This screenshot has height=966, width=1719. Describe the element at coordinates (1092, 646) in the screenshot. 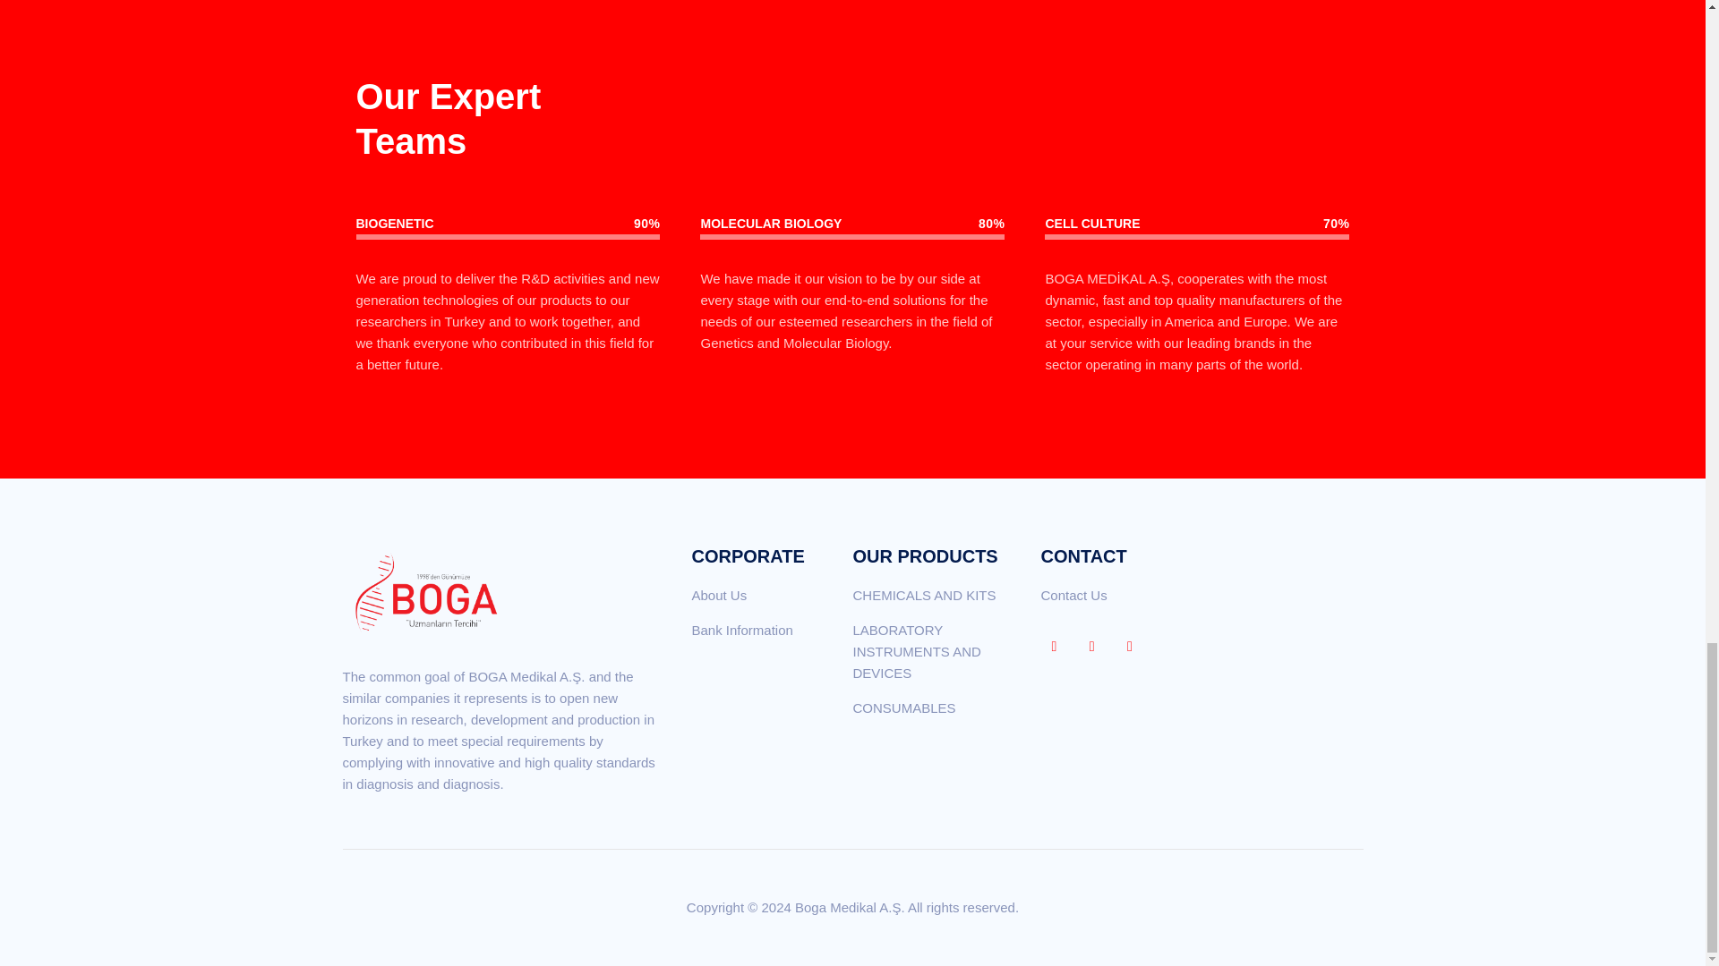

I see `LinkedIn` at that location.